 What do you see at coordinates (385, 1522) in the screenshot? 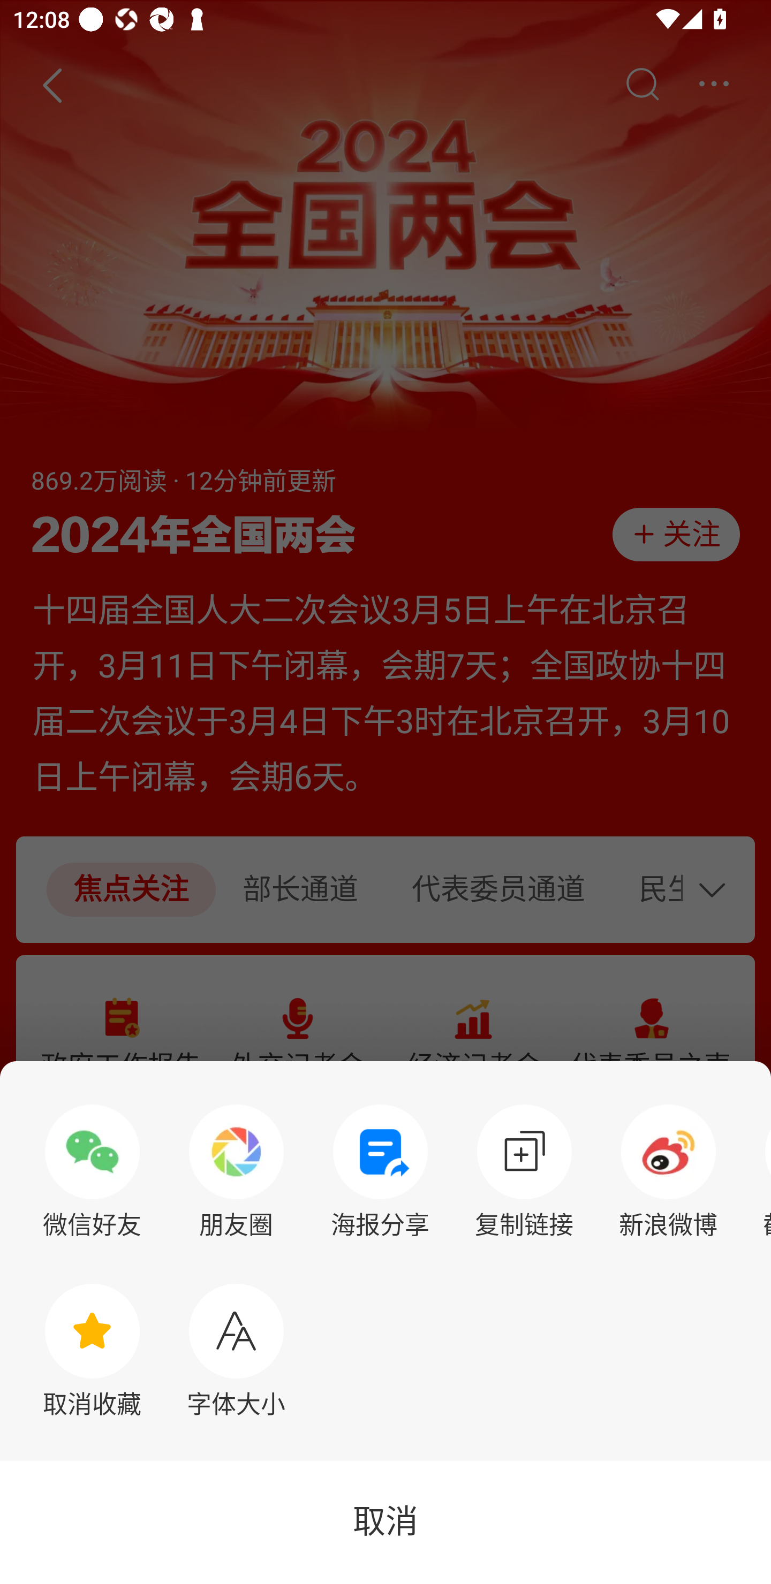
I see `取消` at bounding box center [385, 1522].